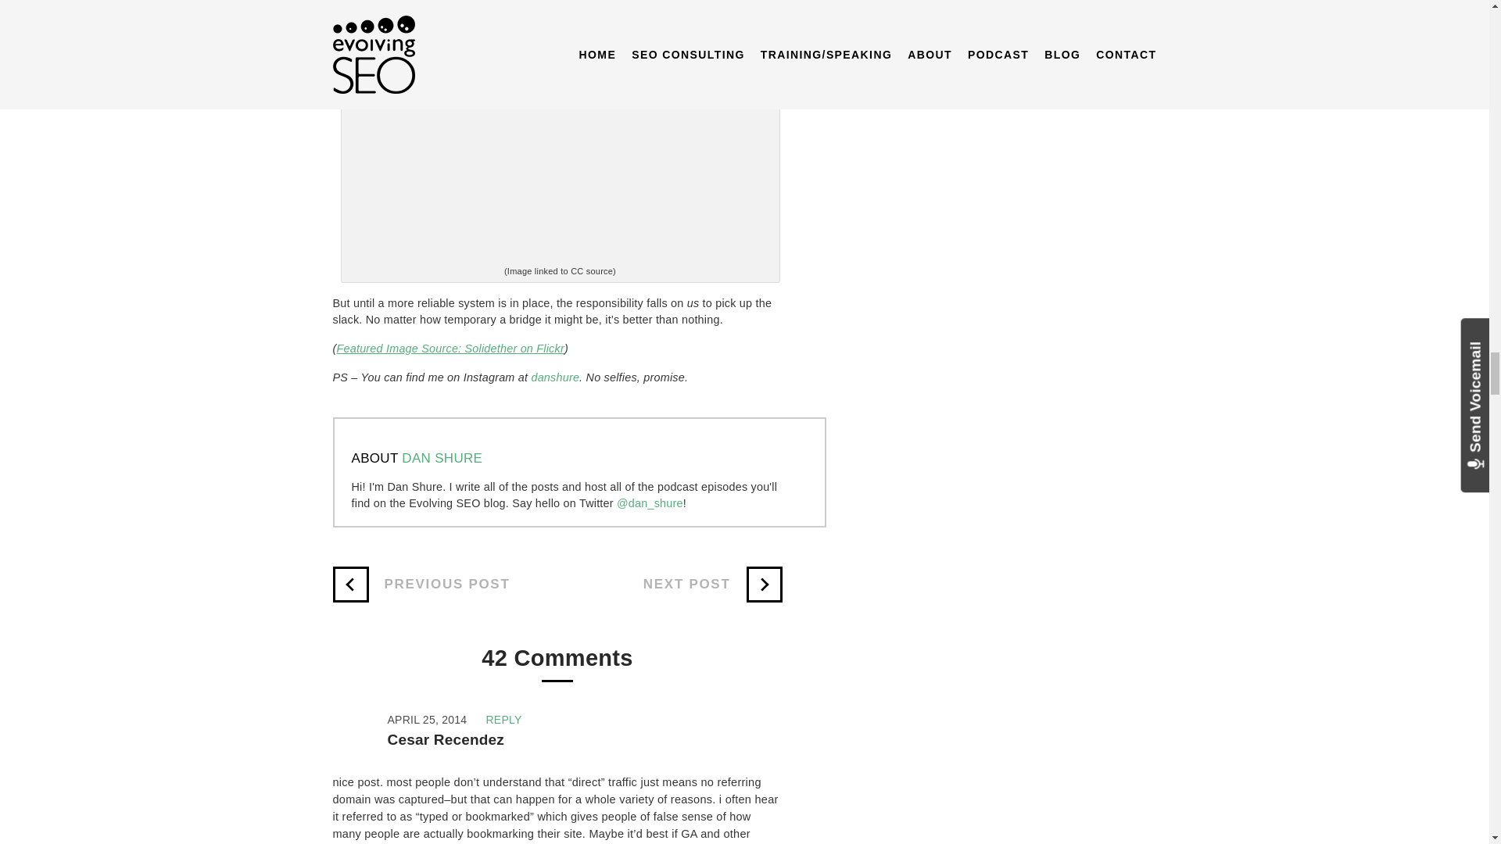 This screenshot has width=1501, height=844. What do you see at coordinates (421, 585) in the screenshot?
I see `No! Google Sets Being Retired For Good From Google Sheets` at bounding box center [421, 585].